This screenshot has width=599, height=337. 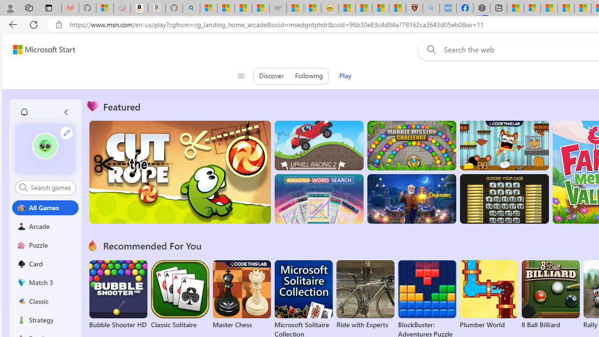 What do you see at coordinates (66, 132) in the screenshot?
I see `Class: profile-edit` at bounding box center [66, 132].